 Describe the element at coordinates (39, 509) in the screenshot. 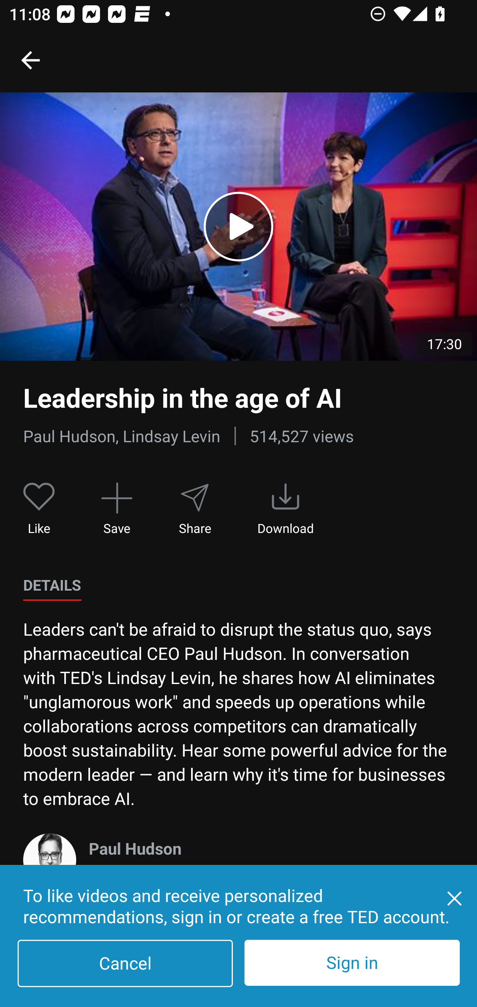

I see `Like` at that location.